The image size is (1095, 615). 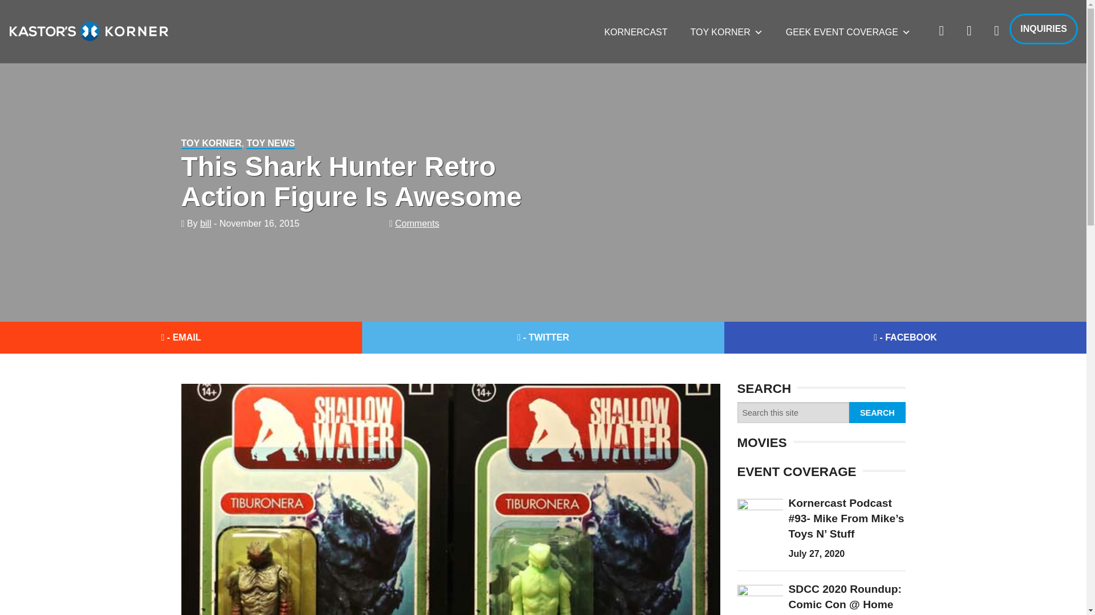 I want to click on KORNERCAST, so click(x=635, y=32).